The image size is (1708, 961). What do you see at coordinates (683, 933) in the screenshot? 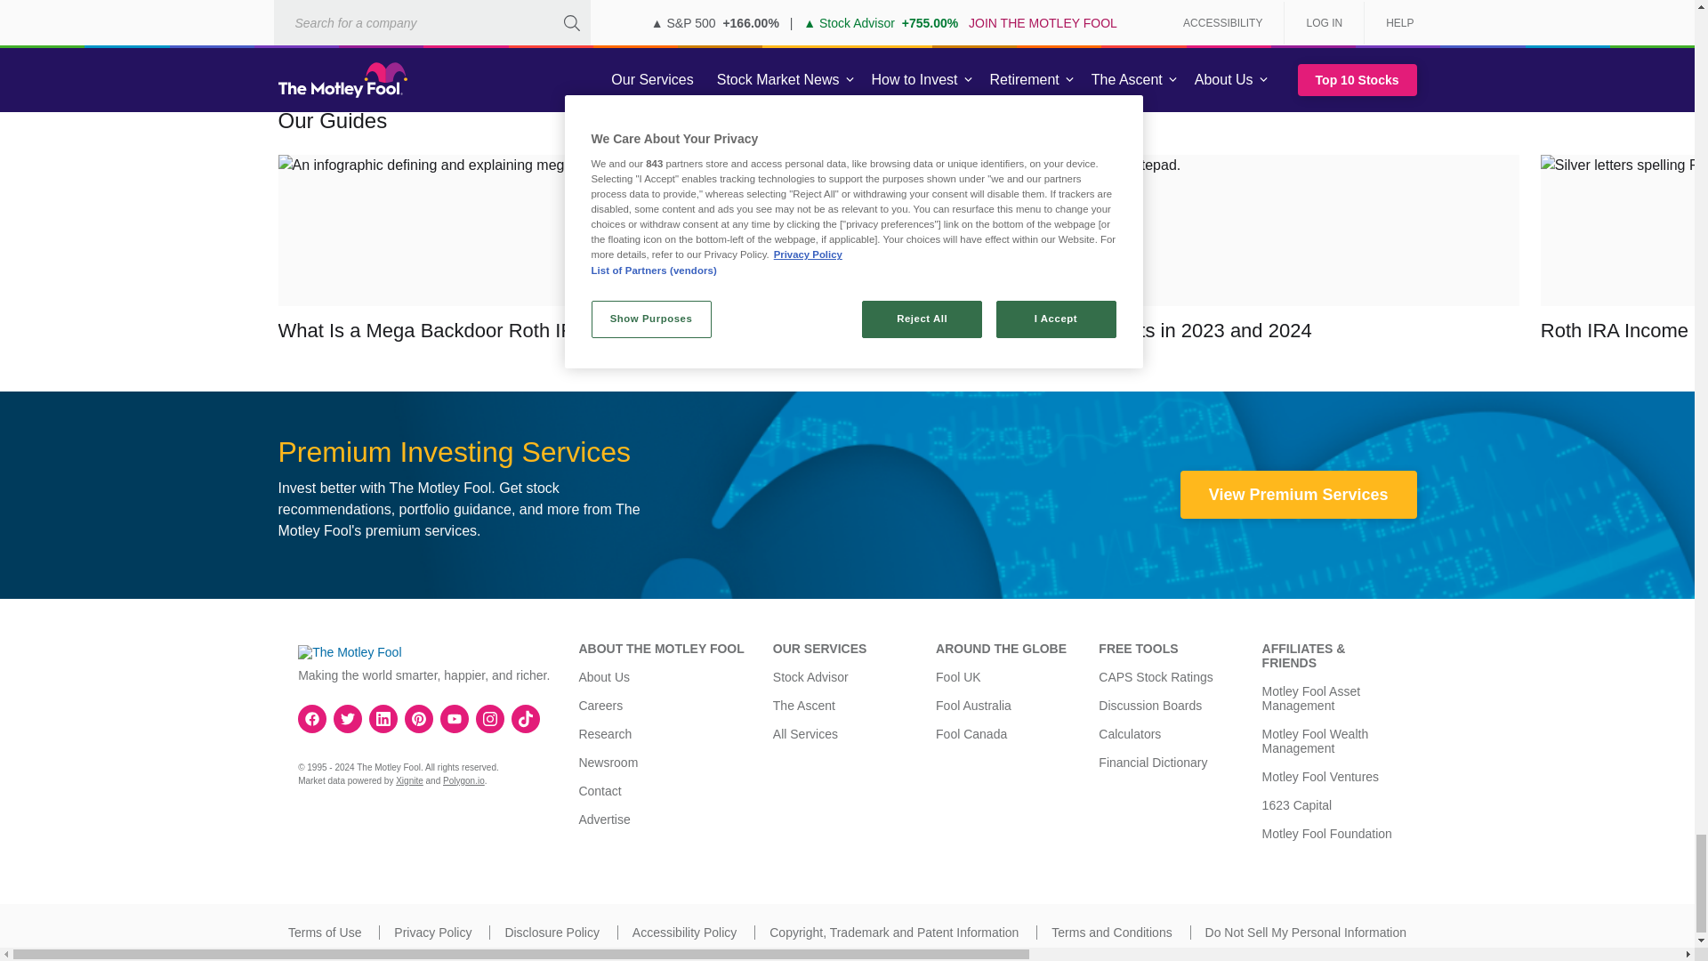
I see `Accessibility Policy` at bounding box center [683, 933].